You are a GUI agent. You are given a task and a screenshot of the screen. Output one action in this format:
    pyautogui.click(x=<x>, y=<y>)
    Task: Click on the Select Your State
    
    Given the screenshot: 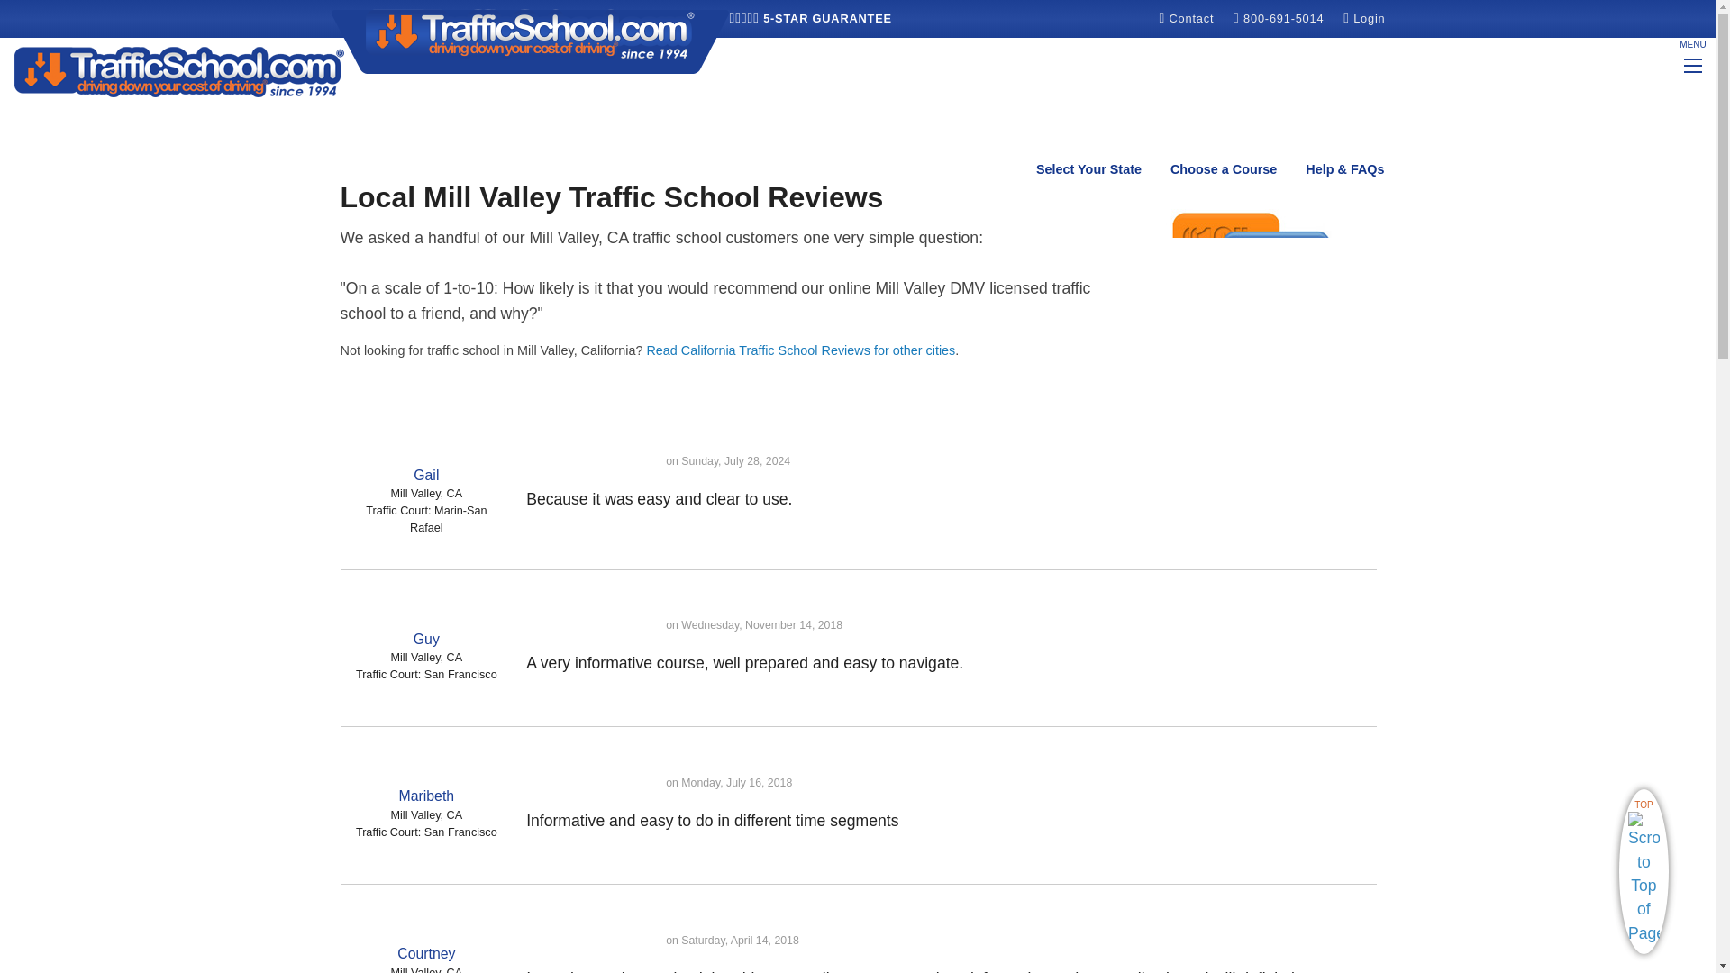 What is the action you would take?
    pyautogui.click(x=1088, y=169)
    